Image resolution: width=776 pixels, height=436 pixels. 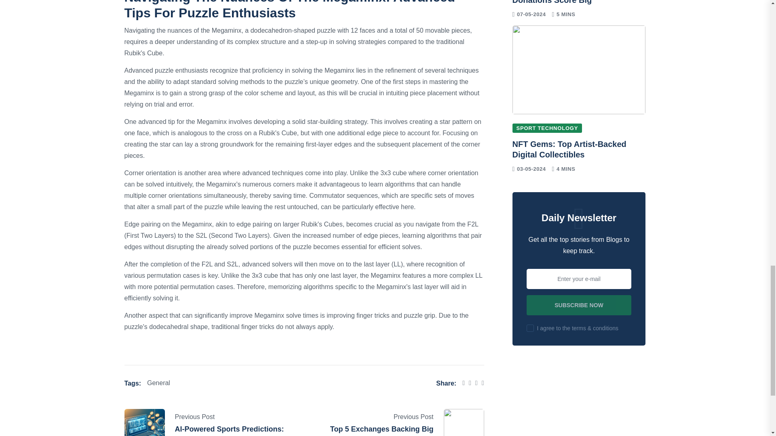 I want to click on Top 5 Exchanges Backing Big Sports Ventures", so click(x=382, y=430).